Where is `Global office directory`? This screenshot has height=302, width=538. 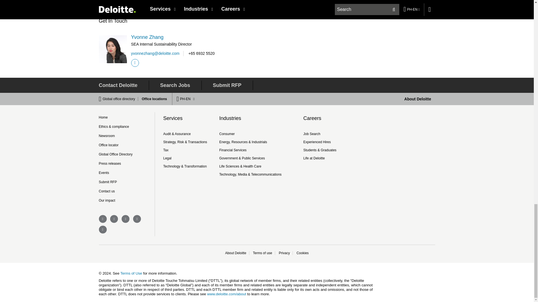
Global office directory is located at coordinates (120, 99).